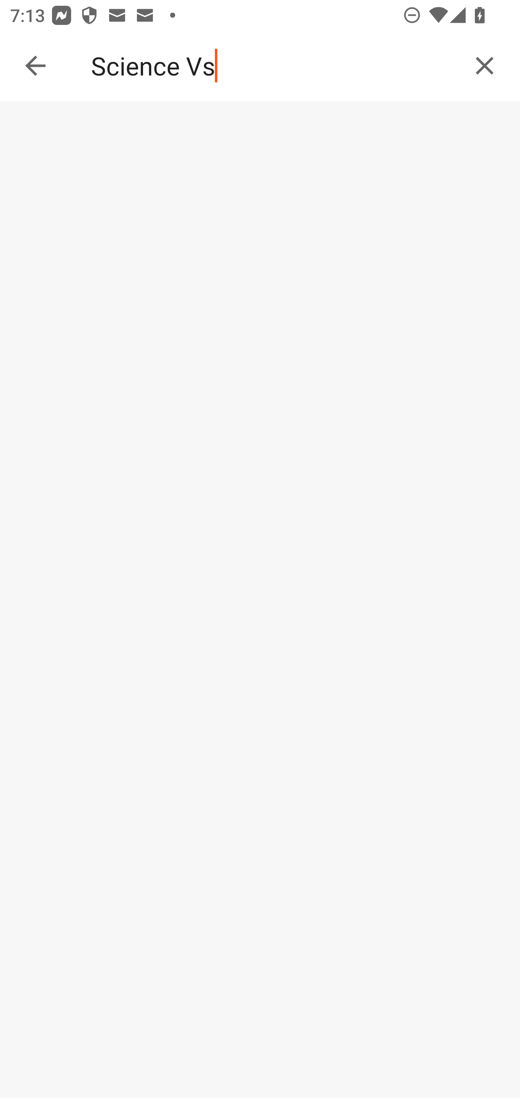  Describe the element at coordinates (35, 66) in the screenshot. I see `Collapse` at that location.